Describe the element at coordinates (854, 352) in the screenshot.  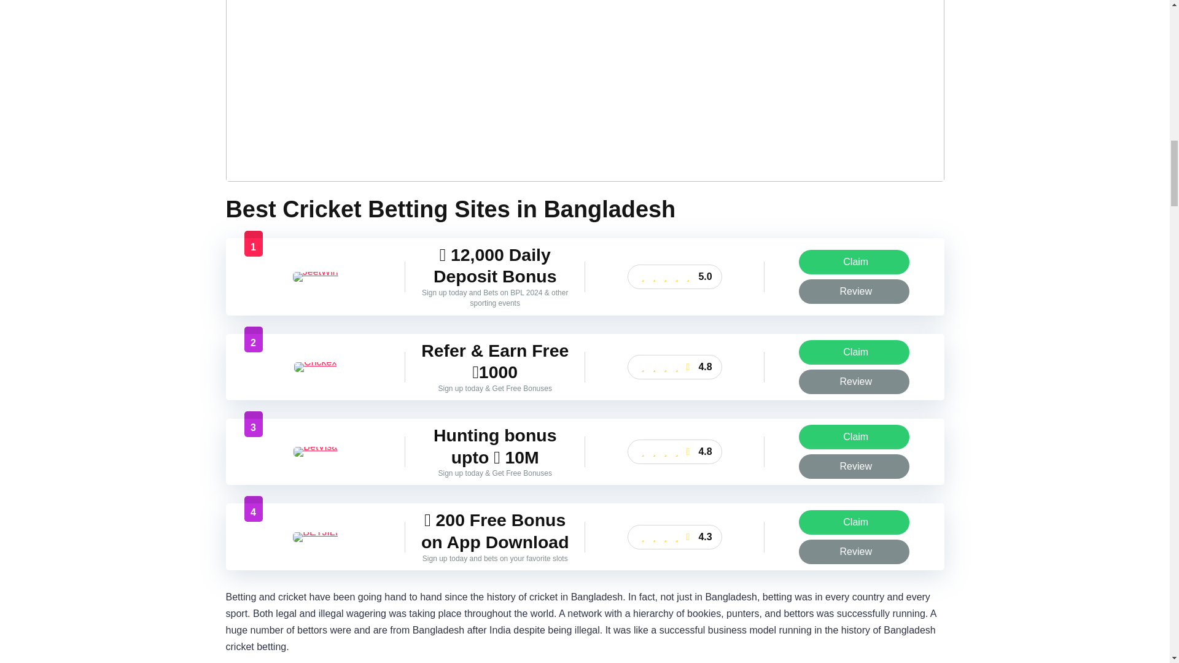
I see `Claim` at that location.